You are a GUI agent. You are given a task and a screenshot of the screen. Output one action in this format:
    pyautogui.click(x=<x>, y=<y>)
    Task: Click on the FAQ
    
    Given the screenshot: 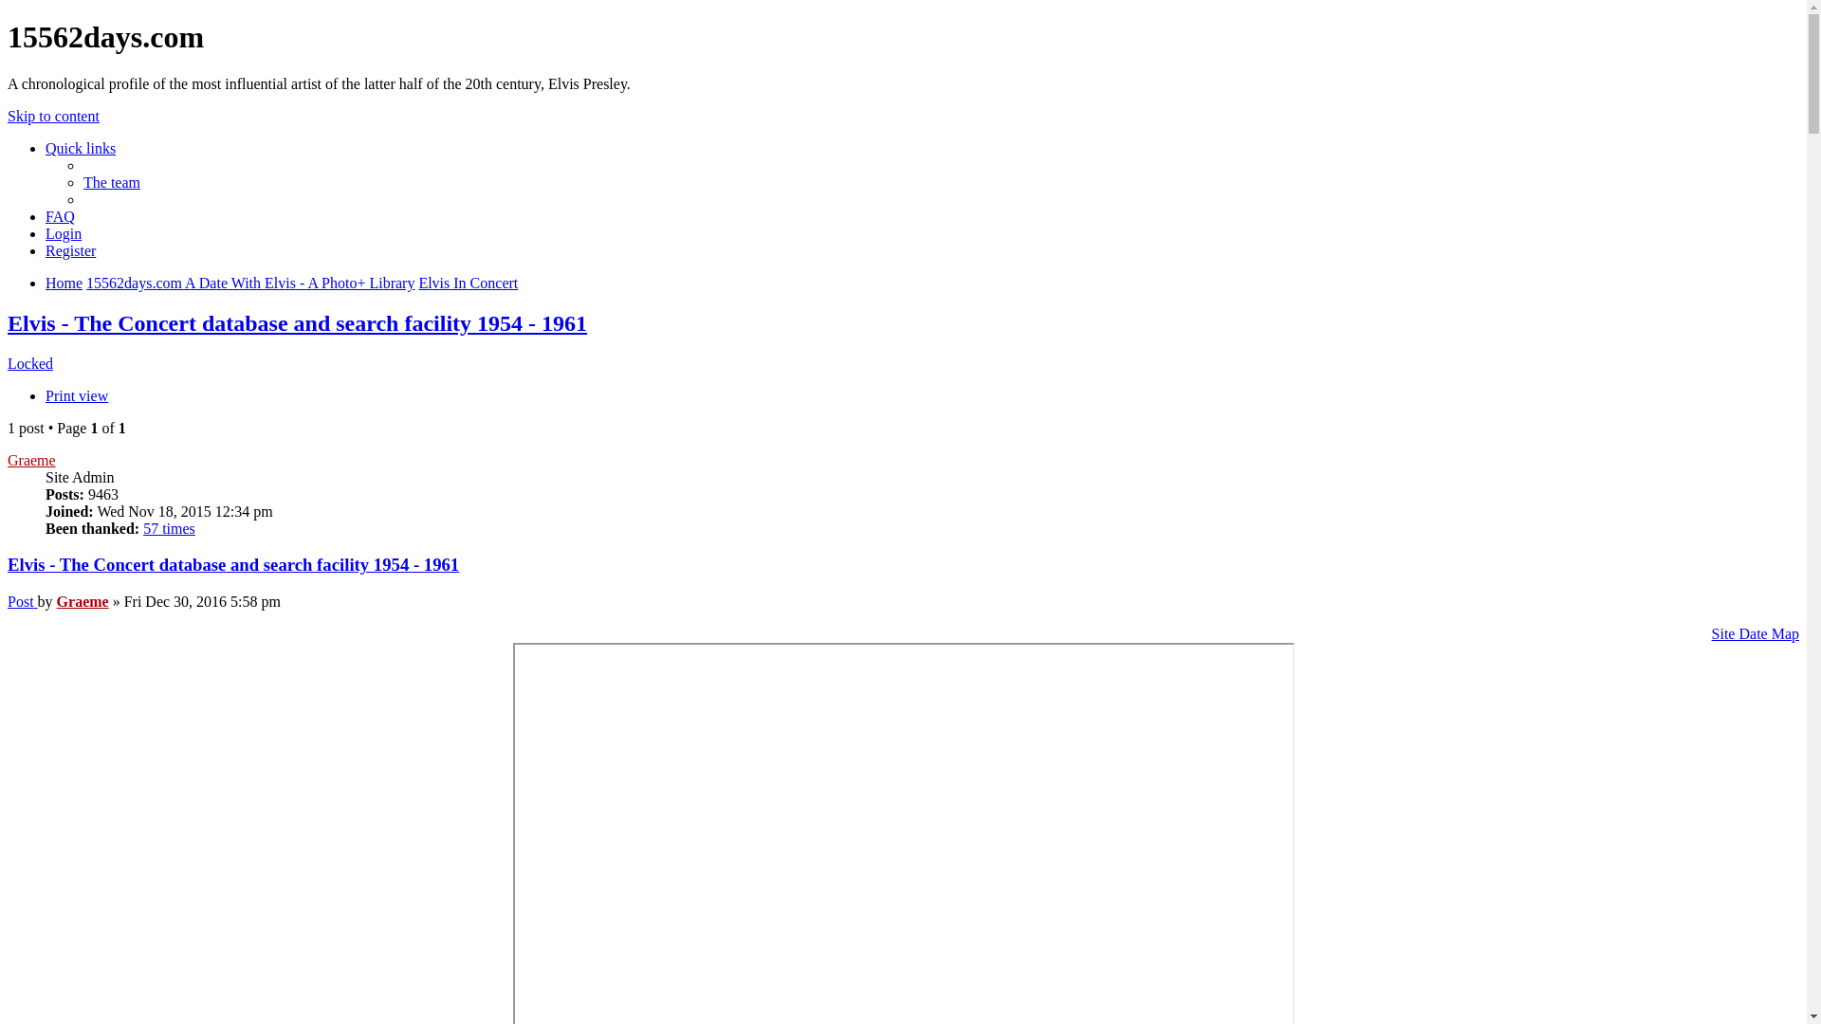 What is the action you would take?
    pyautogui.click(x=61, y=216)
    